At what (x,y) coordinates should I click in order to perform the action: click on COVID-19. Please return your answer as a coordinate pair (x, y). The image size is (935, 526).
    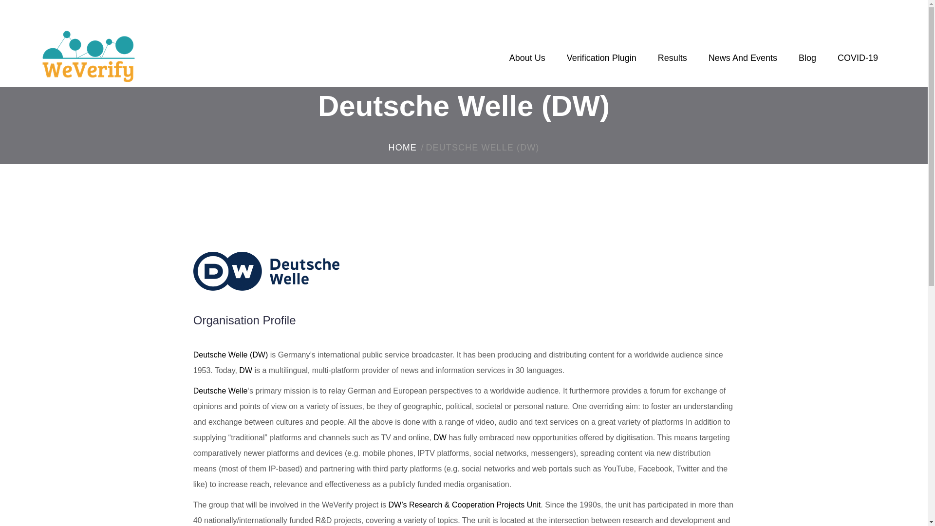
    Looking at the image, I should click on (858, 63).